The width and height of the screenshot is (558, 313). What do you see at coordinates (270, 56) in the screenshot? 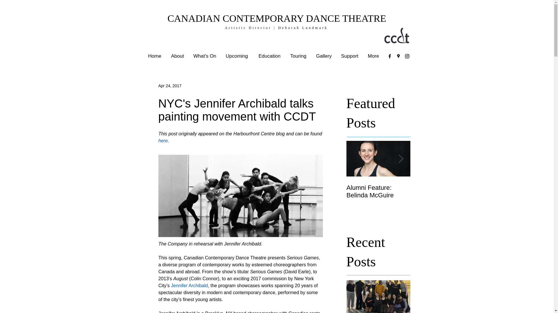
I see `Education` at bounding box center [270, 56].